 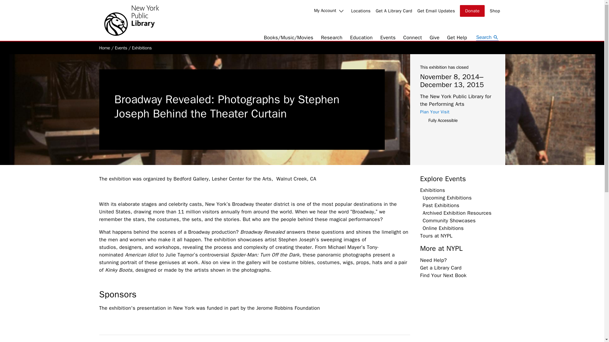 I want to click on Online Exhibitions, so click(x=443, y=228).